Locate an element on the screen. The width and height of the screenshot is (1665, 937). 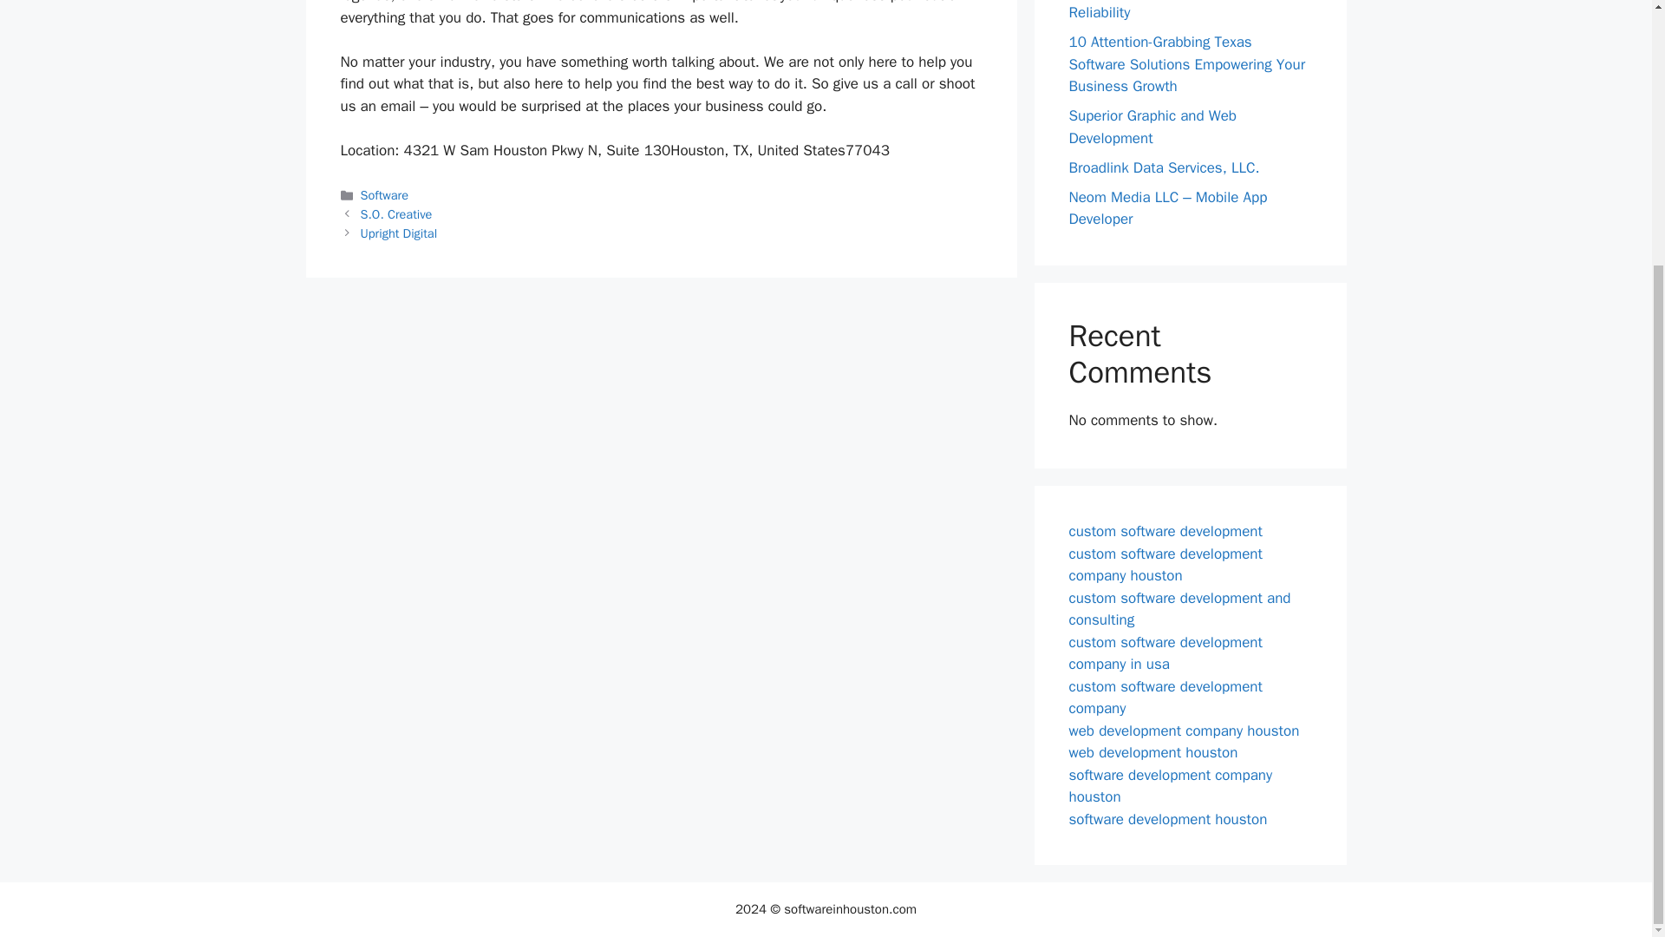
Superior Graphic and Web Development is located at coordinates (1152, 127).